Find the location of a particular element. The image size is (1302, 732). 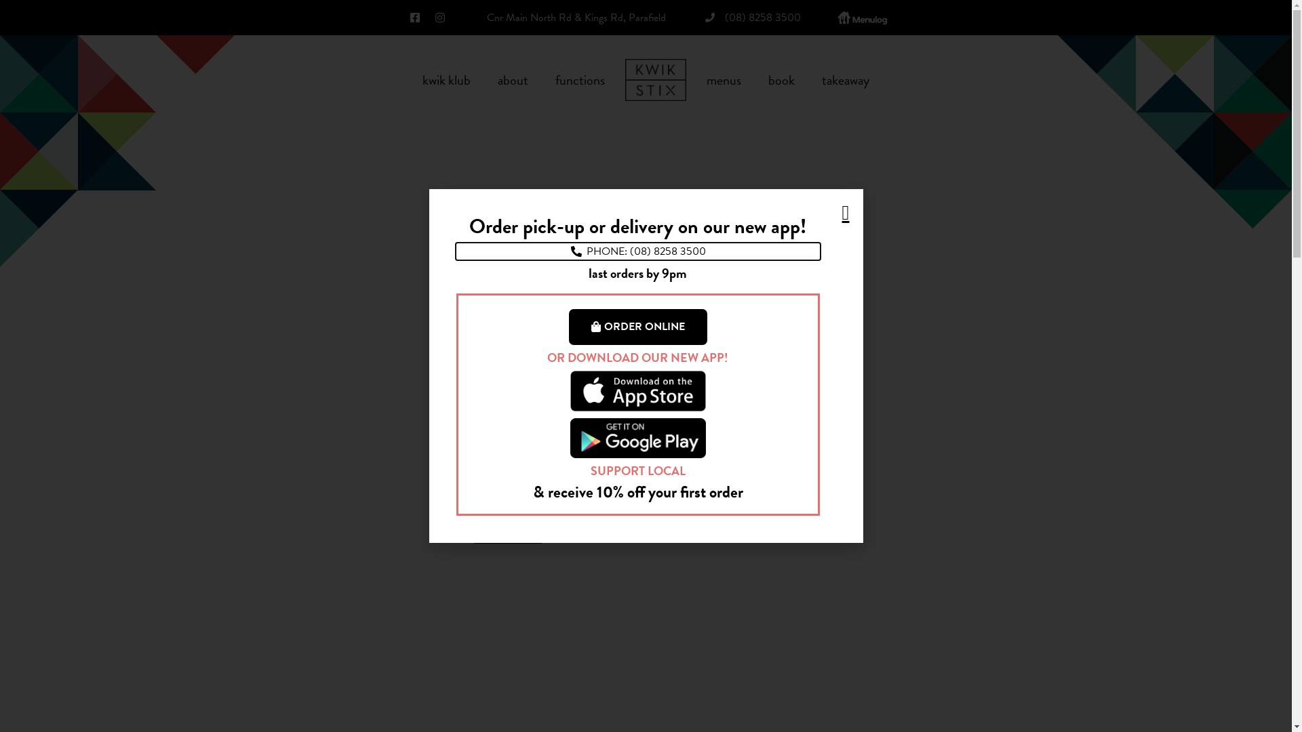

takeaway is located at coordinates (846, 80).